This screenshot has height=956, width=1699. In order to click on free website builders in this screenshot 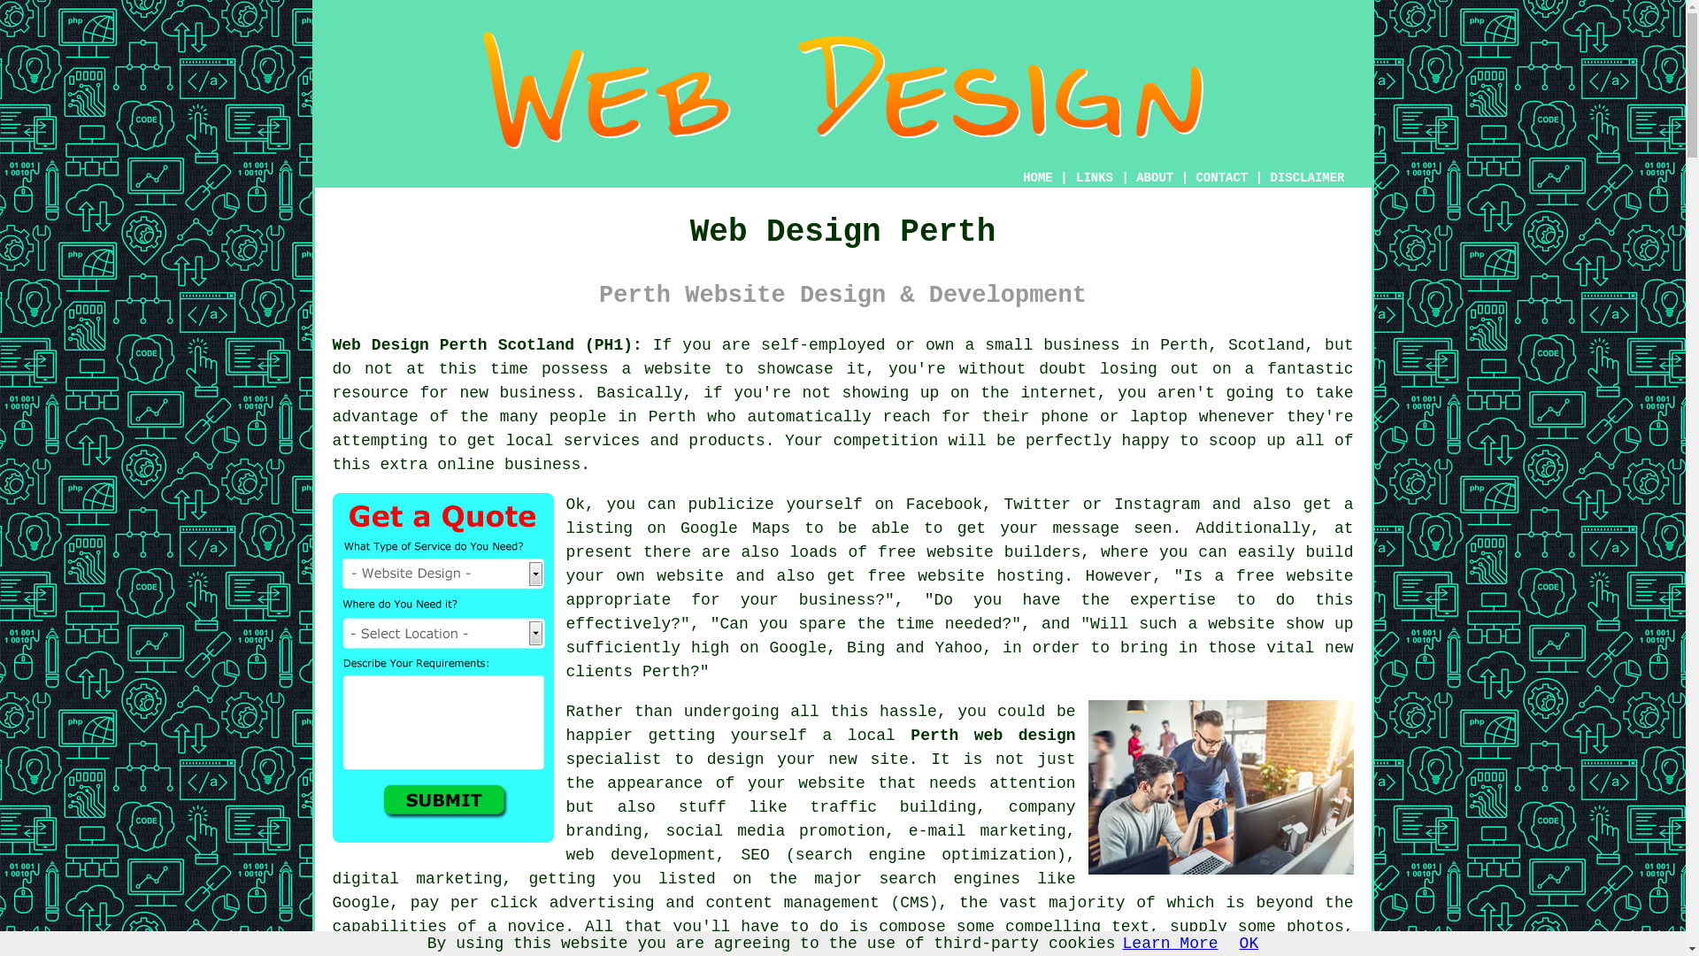, I will do `click(979, 552)`.